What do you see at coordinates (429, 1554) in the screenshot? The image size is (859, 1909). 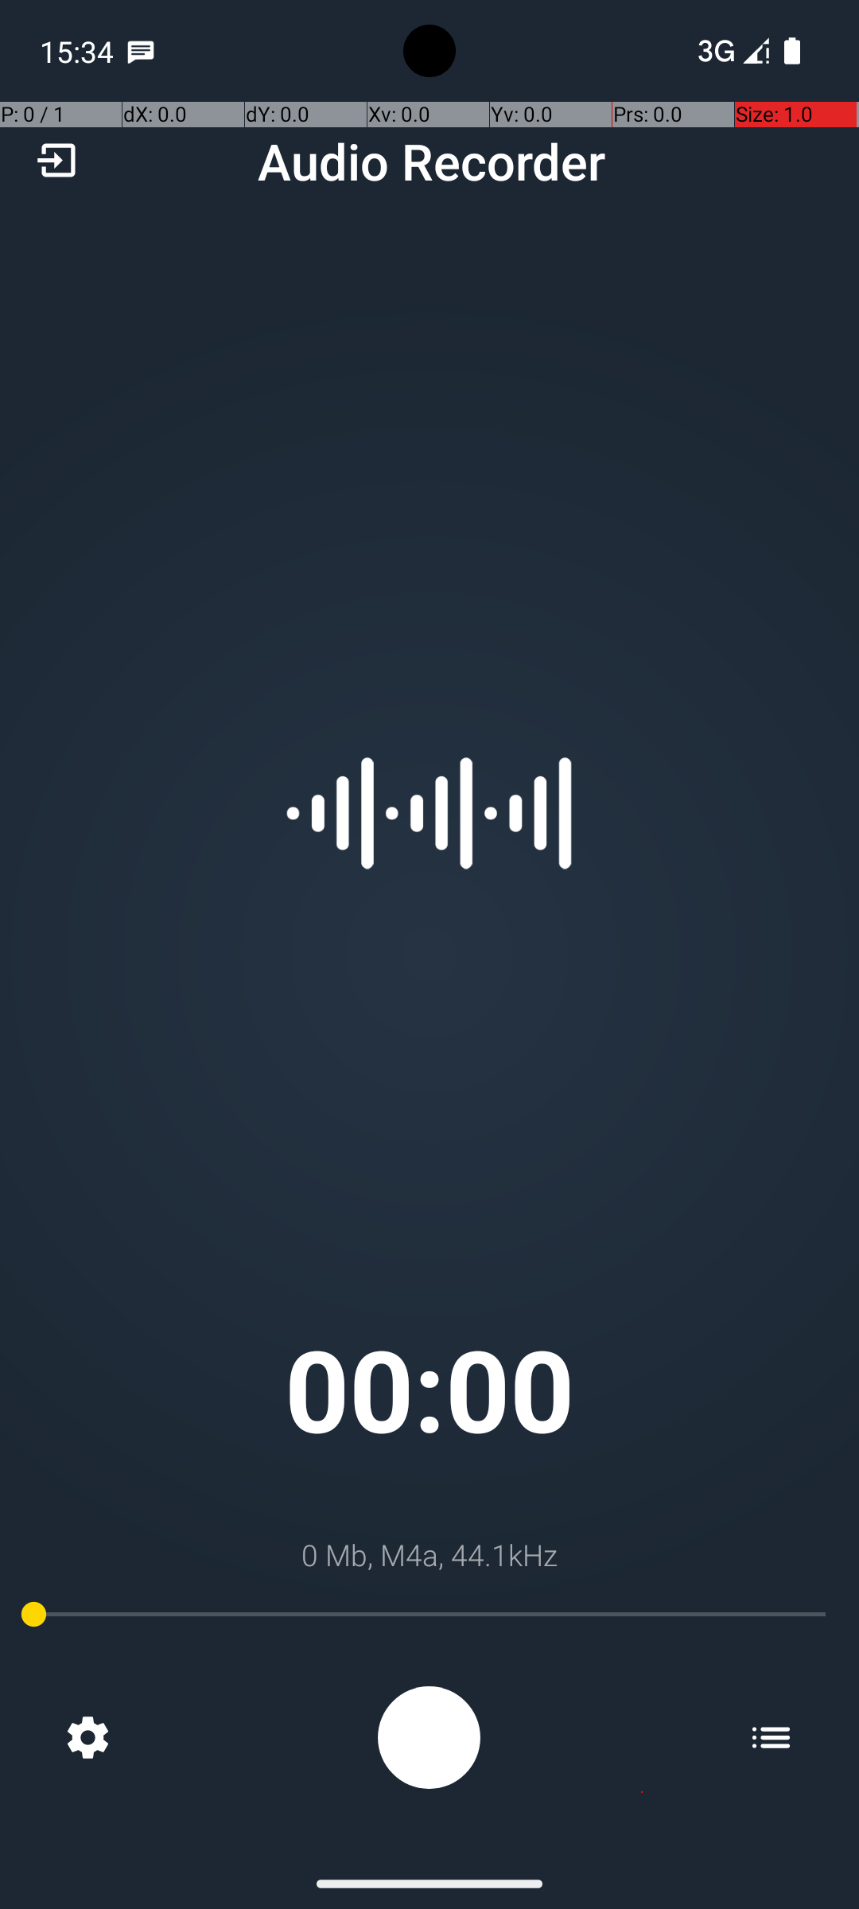 I see `0 Mb, M4a, 44.1kHz` at bounding box center [429, 1554].